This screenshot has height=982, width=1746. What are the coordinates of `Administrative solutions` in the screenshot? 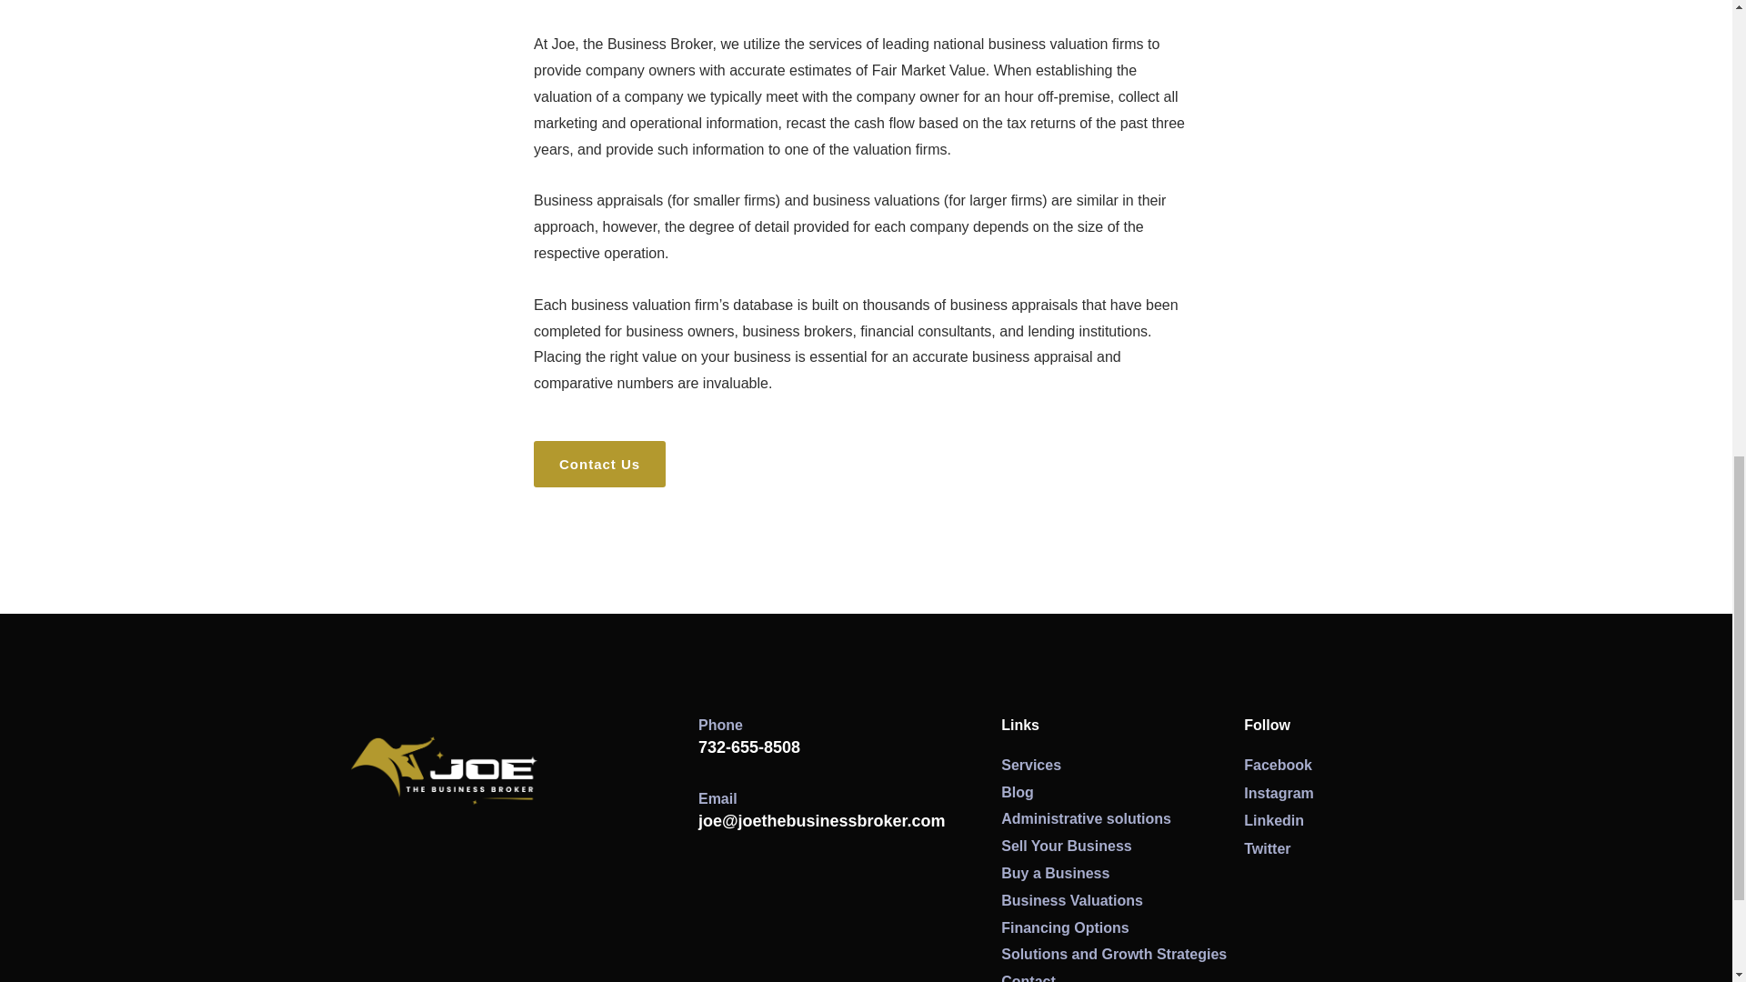 It's located at (1122, 818).